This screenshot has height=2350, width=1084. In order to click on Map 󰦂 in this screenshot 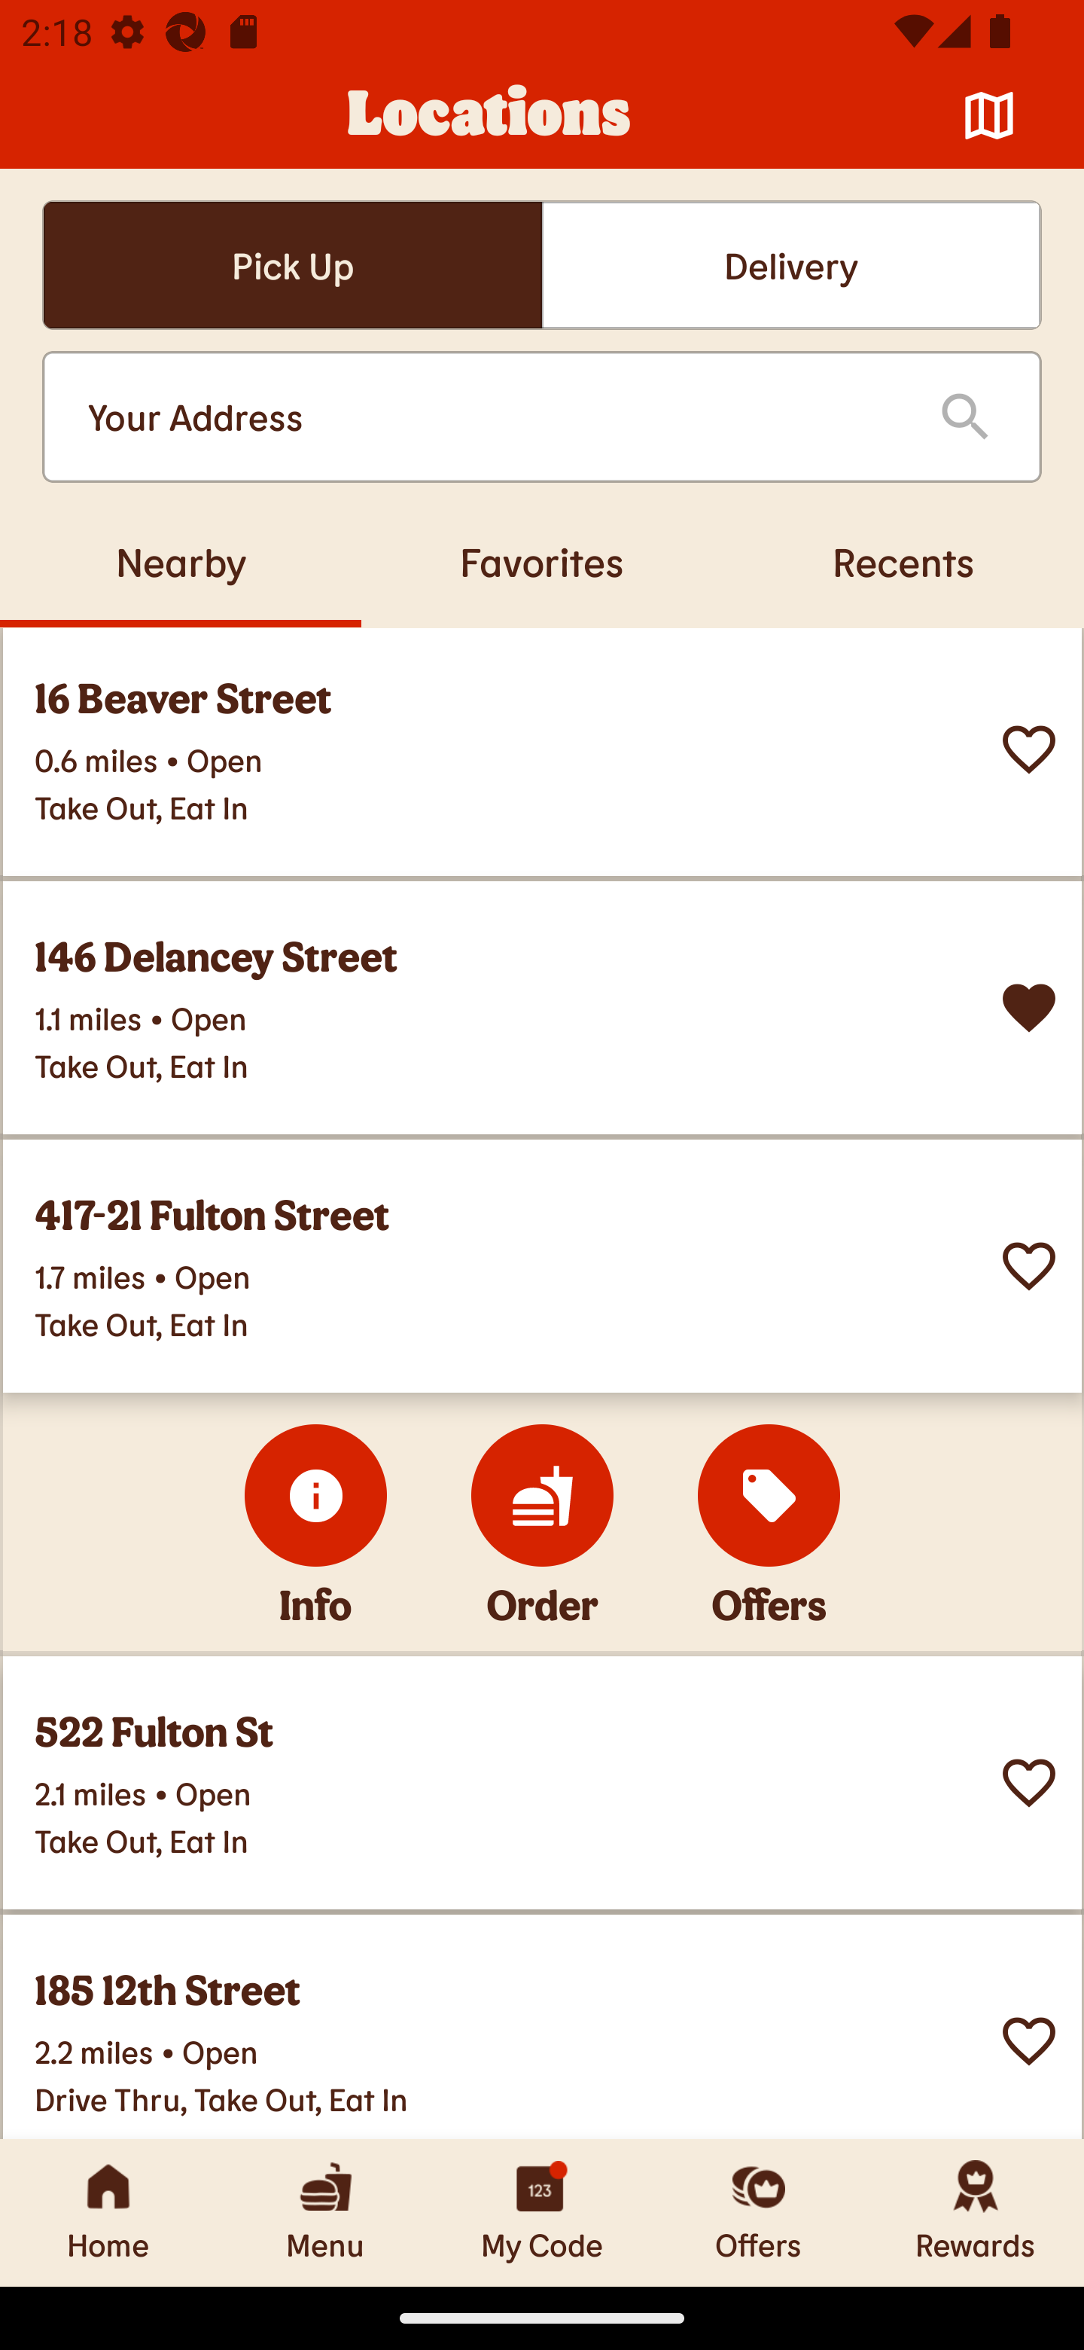, I will do `click(989, 116)`.